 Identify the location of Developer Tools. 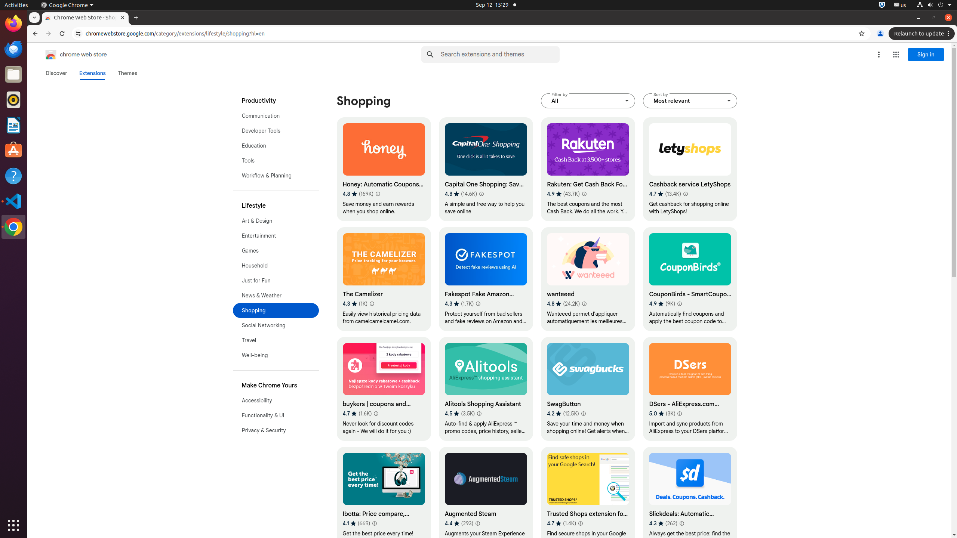
(276, 131).